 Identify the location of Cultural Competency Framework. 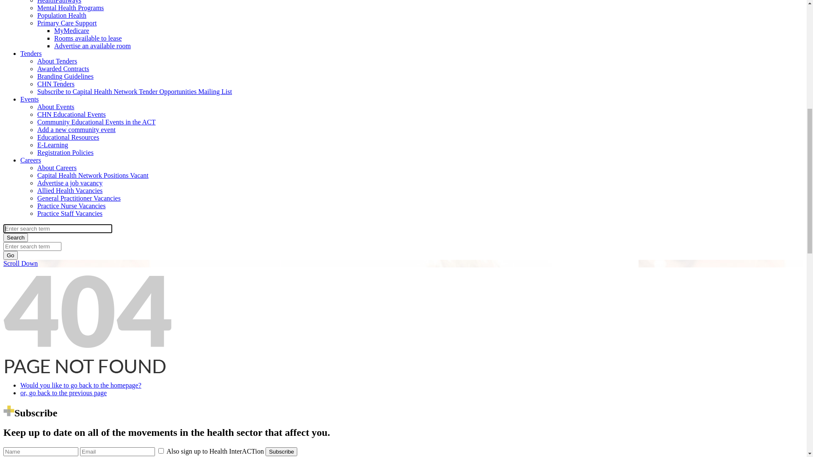
(83, 156).